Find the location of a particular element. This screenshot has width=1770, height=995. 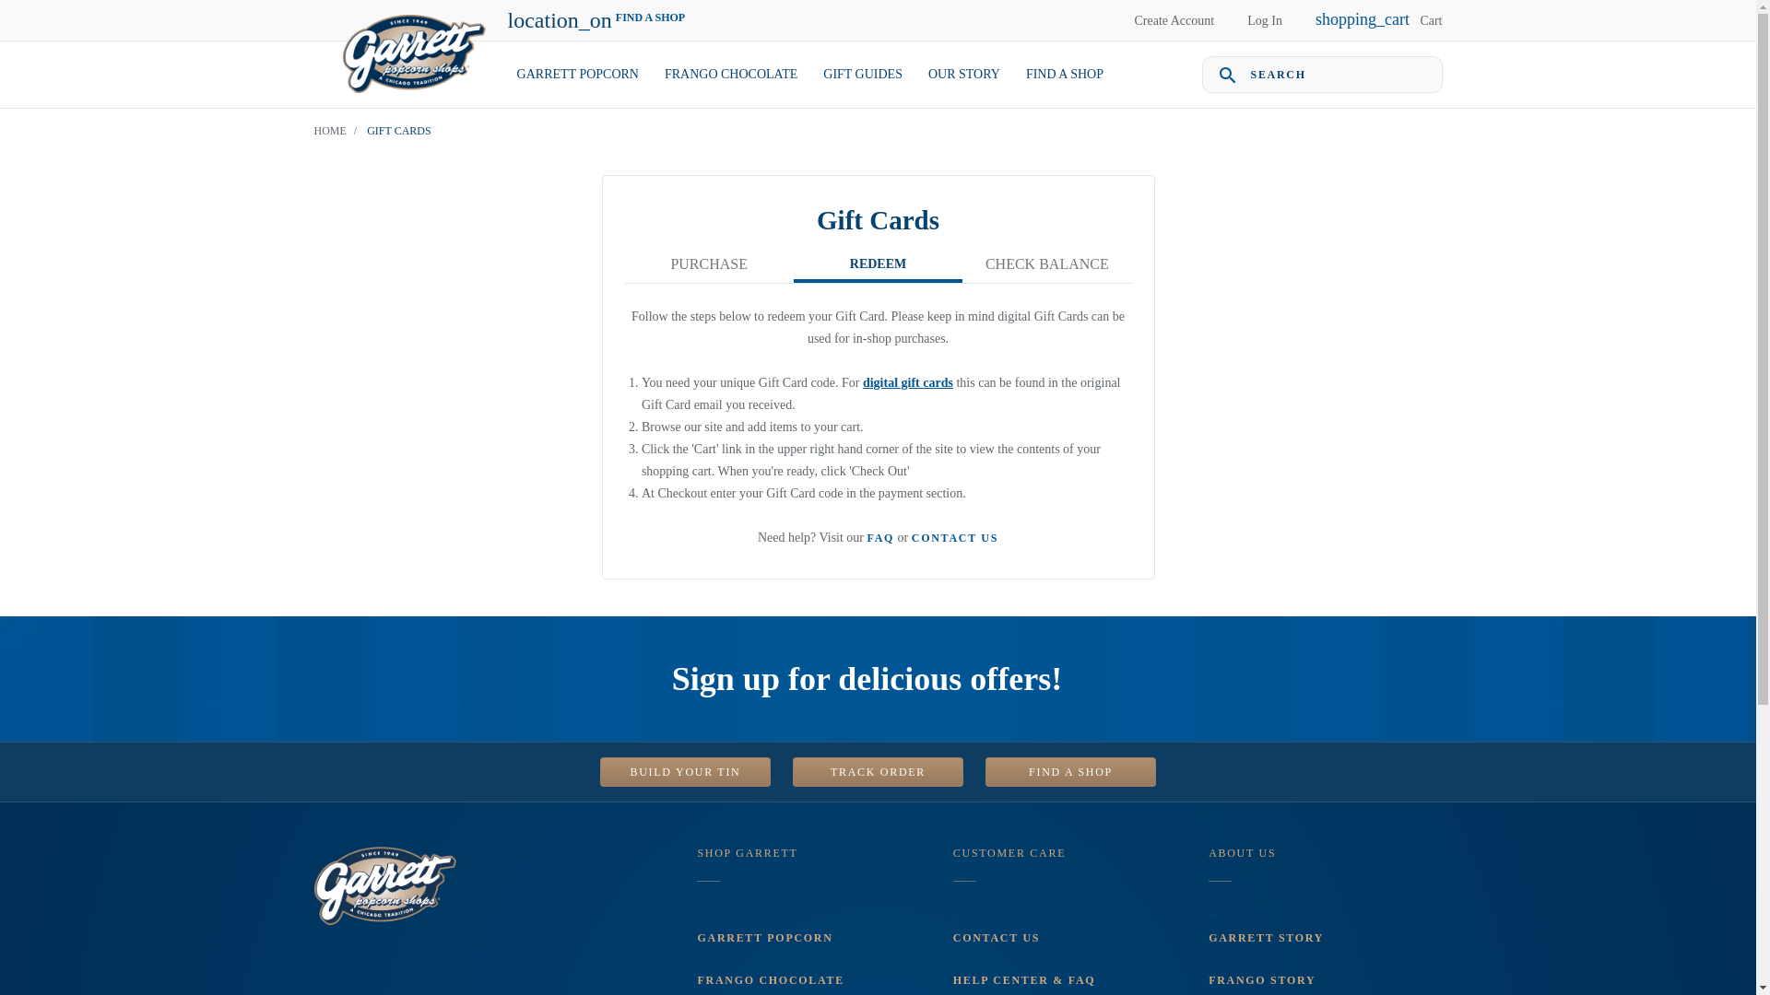

FRANGO CHOCOLATE is located at coordinates (730, 74).